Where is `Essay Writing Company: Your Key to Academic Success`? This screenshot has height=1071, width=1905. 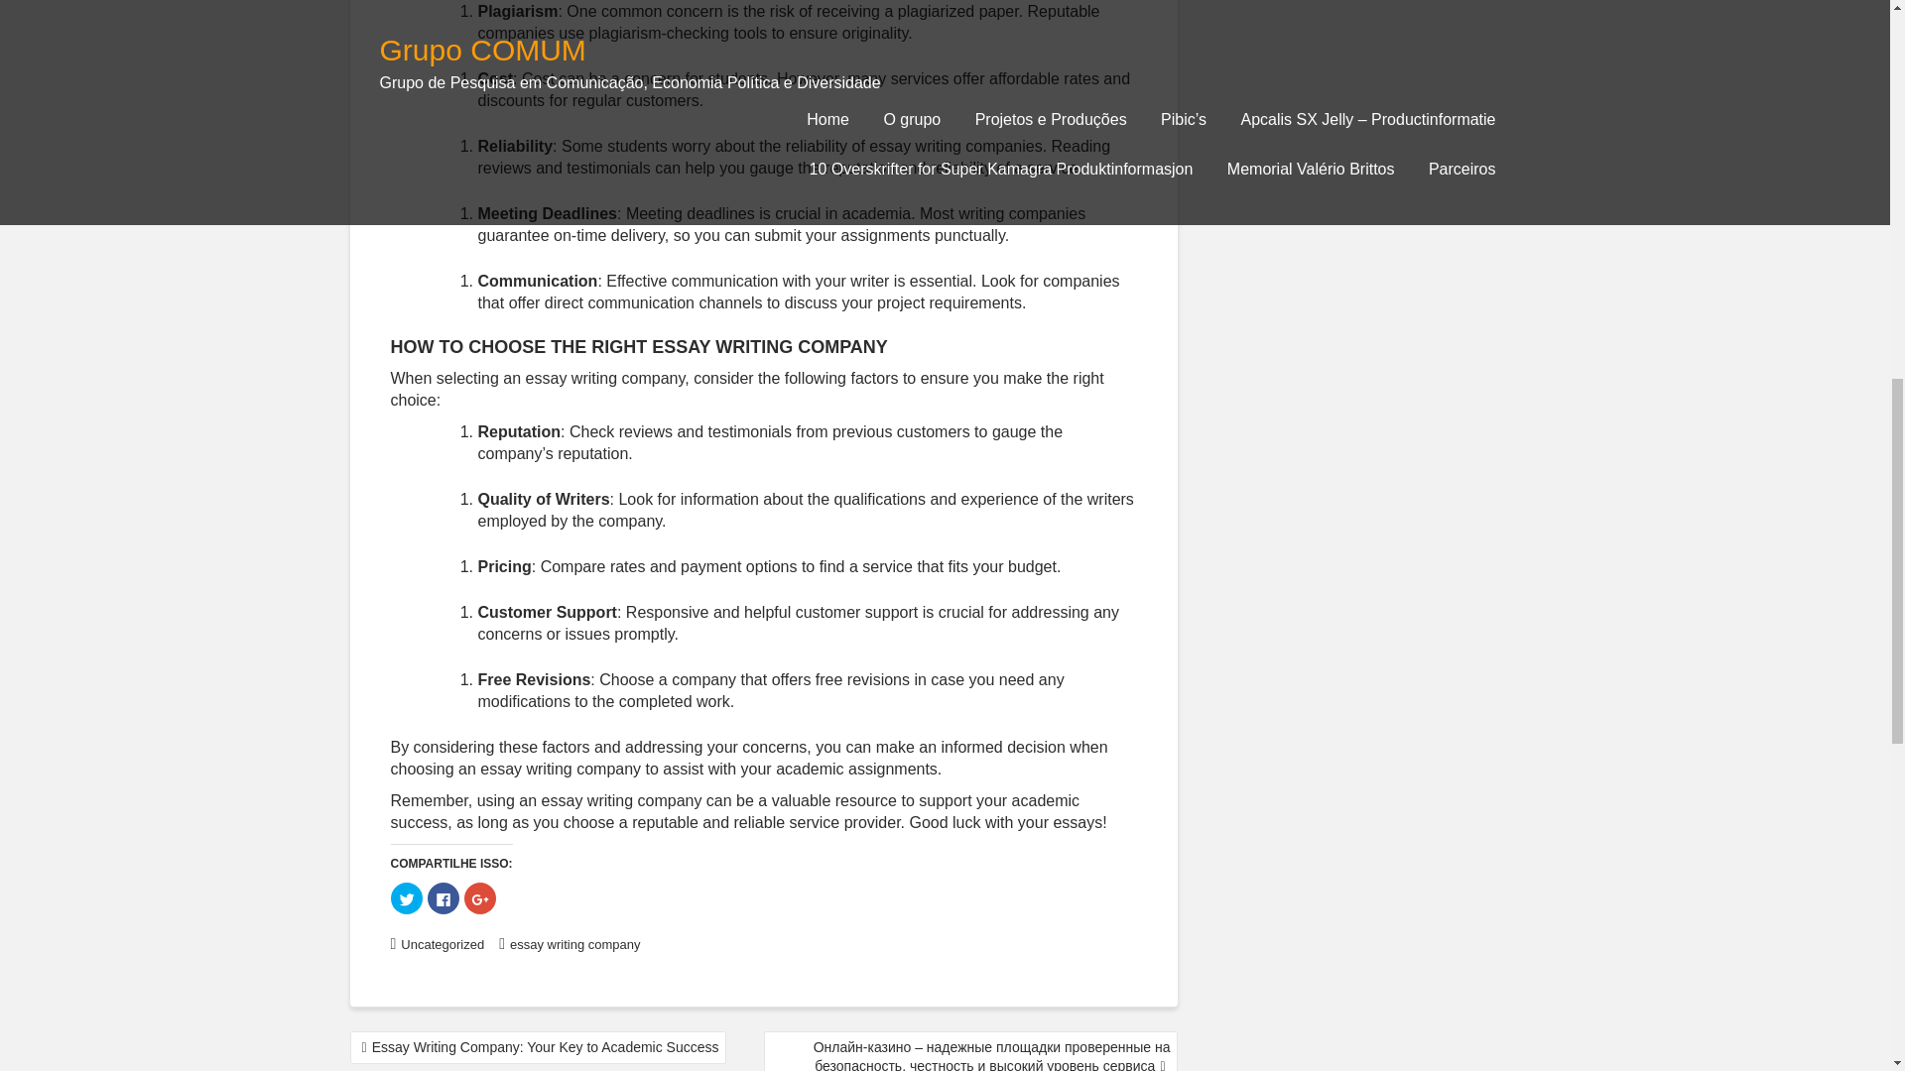 Essay Writing Company: Your Key to Academic Success is located at coordinates (537, 1047).